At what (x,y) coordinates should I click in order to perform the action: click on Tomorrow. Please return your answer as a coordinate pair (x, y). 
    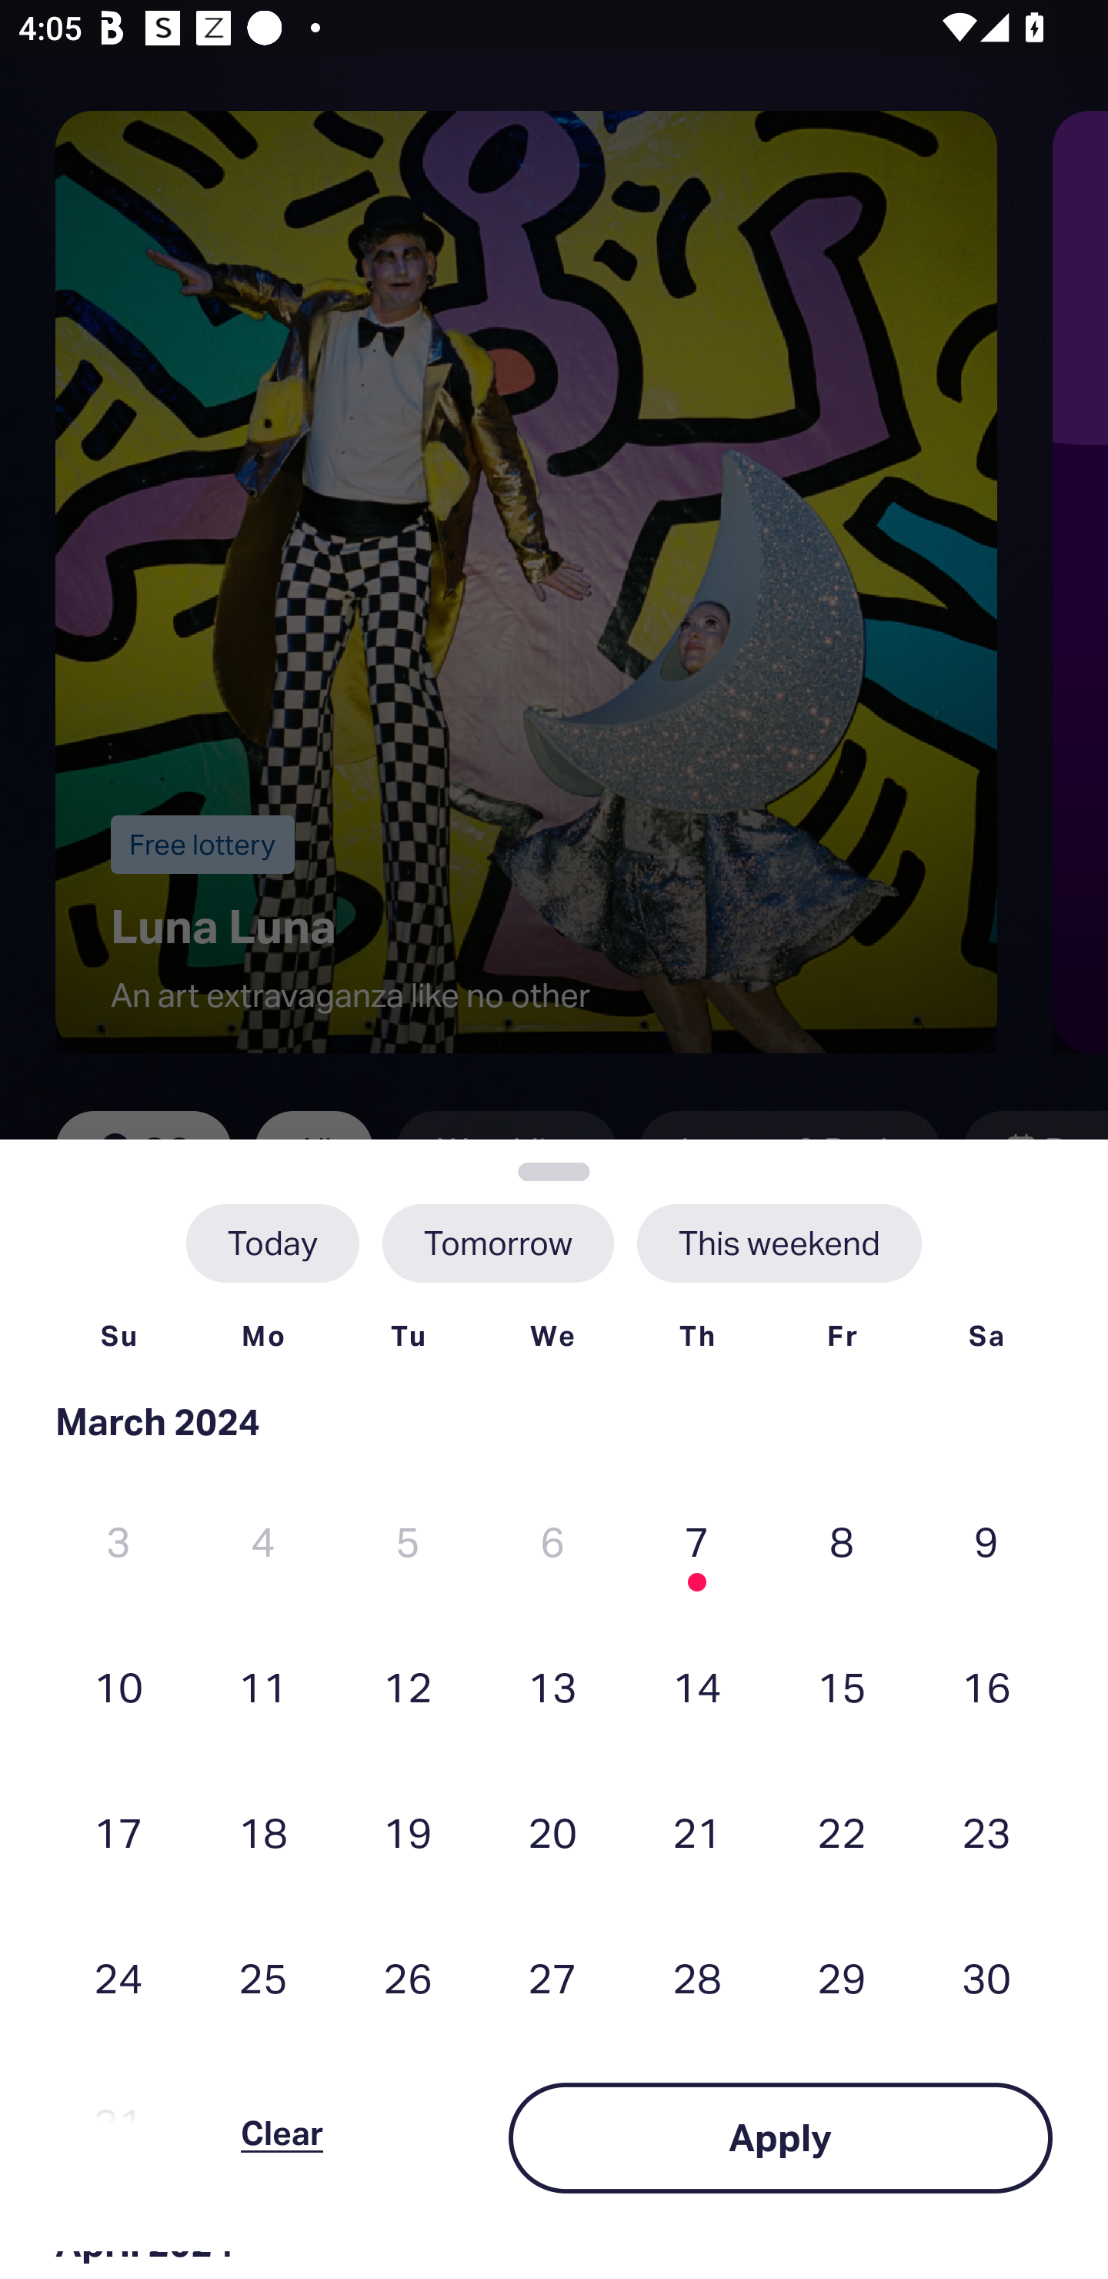
    Looking at the image, I should click on (497, 1243).